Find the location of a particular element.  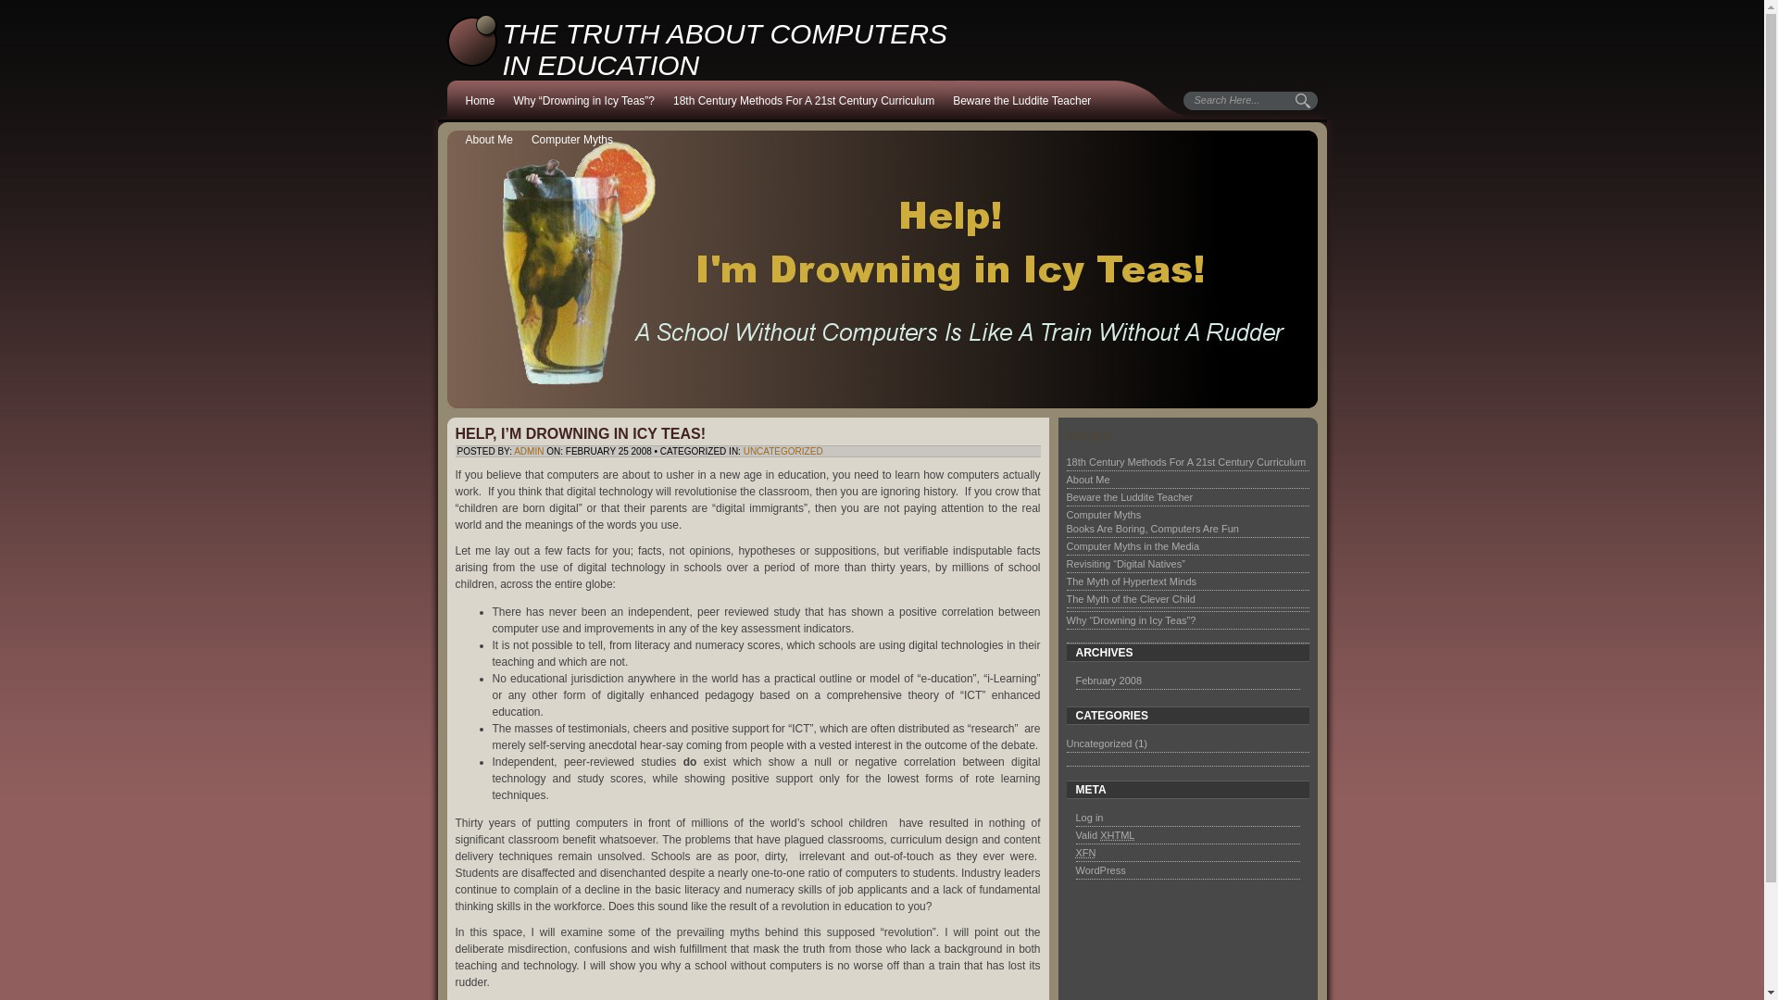

Beware the Luddite Teacher is located at coordinates (1022, 102).